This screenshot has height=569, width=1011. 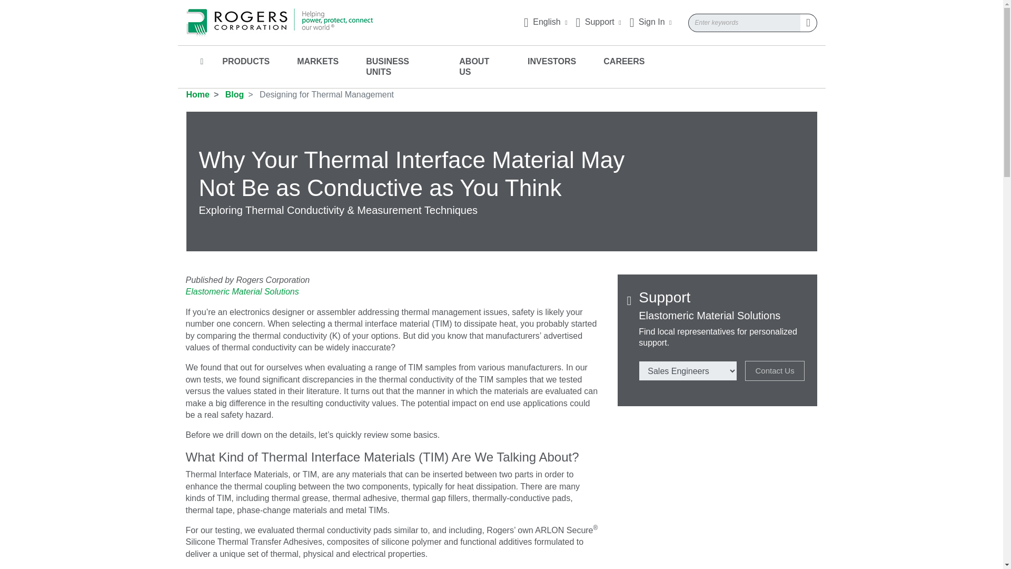 What do you see at coordinates (599, 22) in the screenshot?
I see `Support` at bounding box center [599, 22].